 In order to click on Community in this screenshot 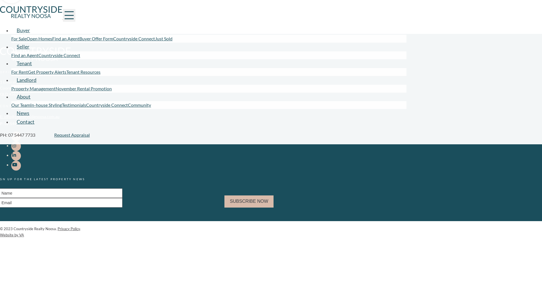, I will do `click(139, 105)`.